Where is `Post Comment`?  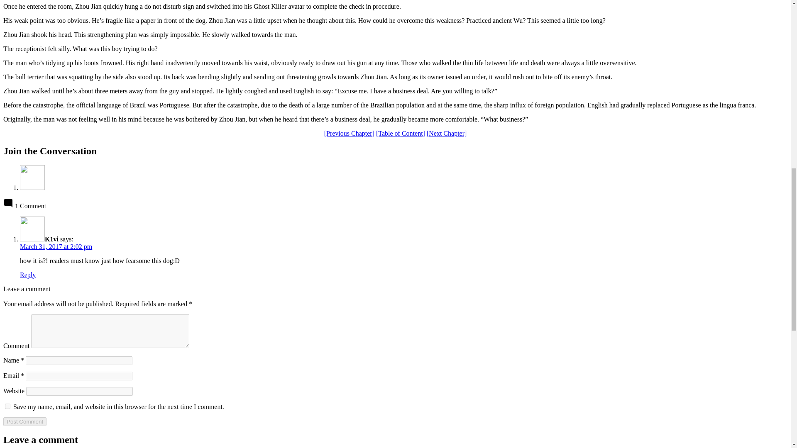 Post Comment is located at coordinates (24, 421).